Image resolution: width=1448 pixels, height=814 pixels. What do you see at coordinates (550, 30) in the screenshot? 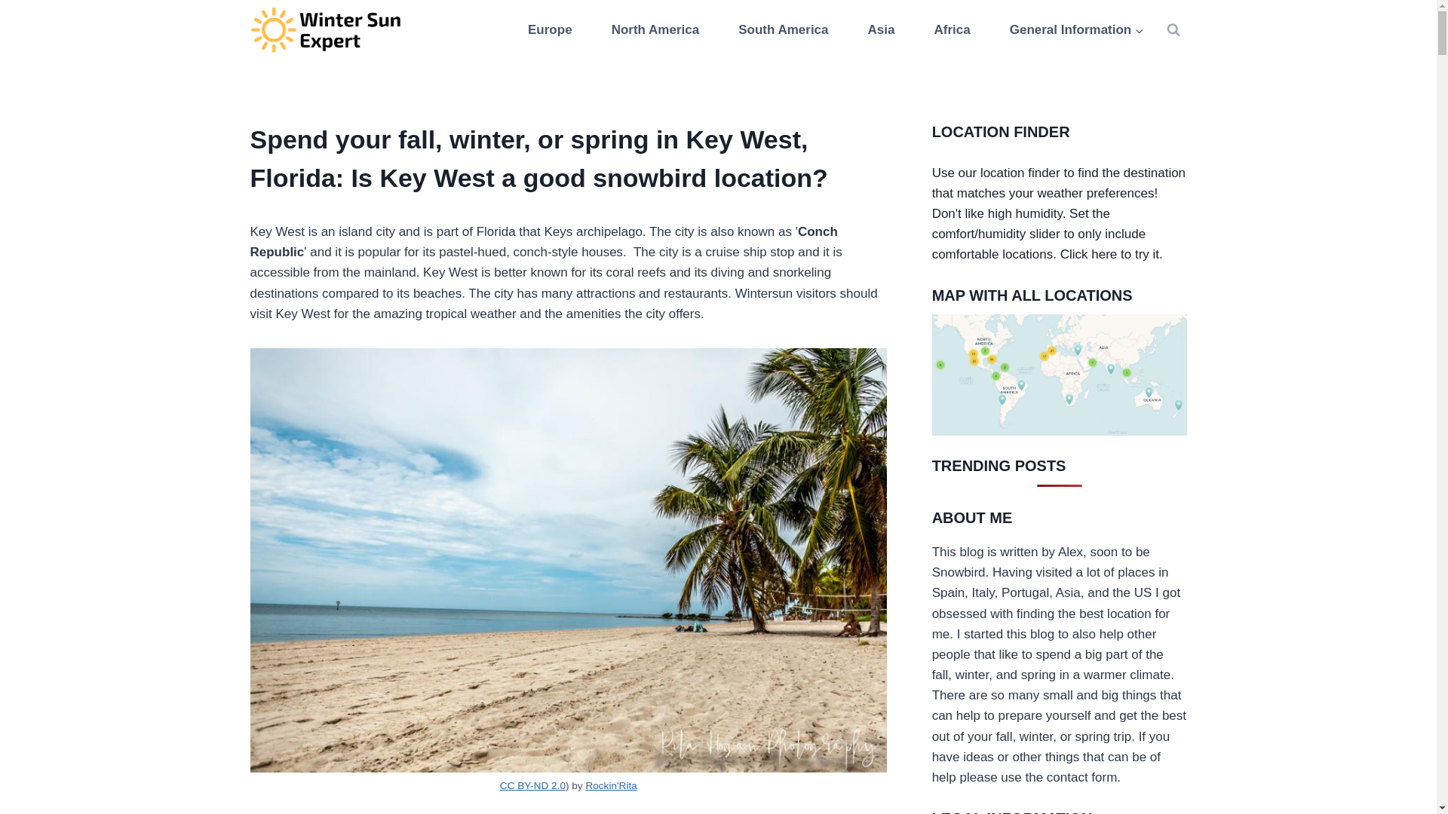
I see `Europe` at bounding box center [550, 30].